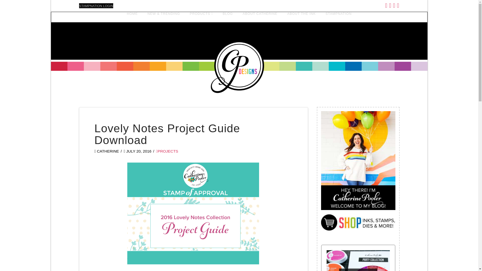 The image size is (482, 271). I want to click on Products, so click(201, 17).